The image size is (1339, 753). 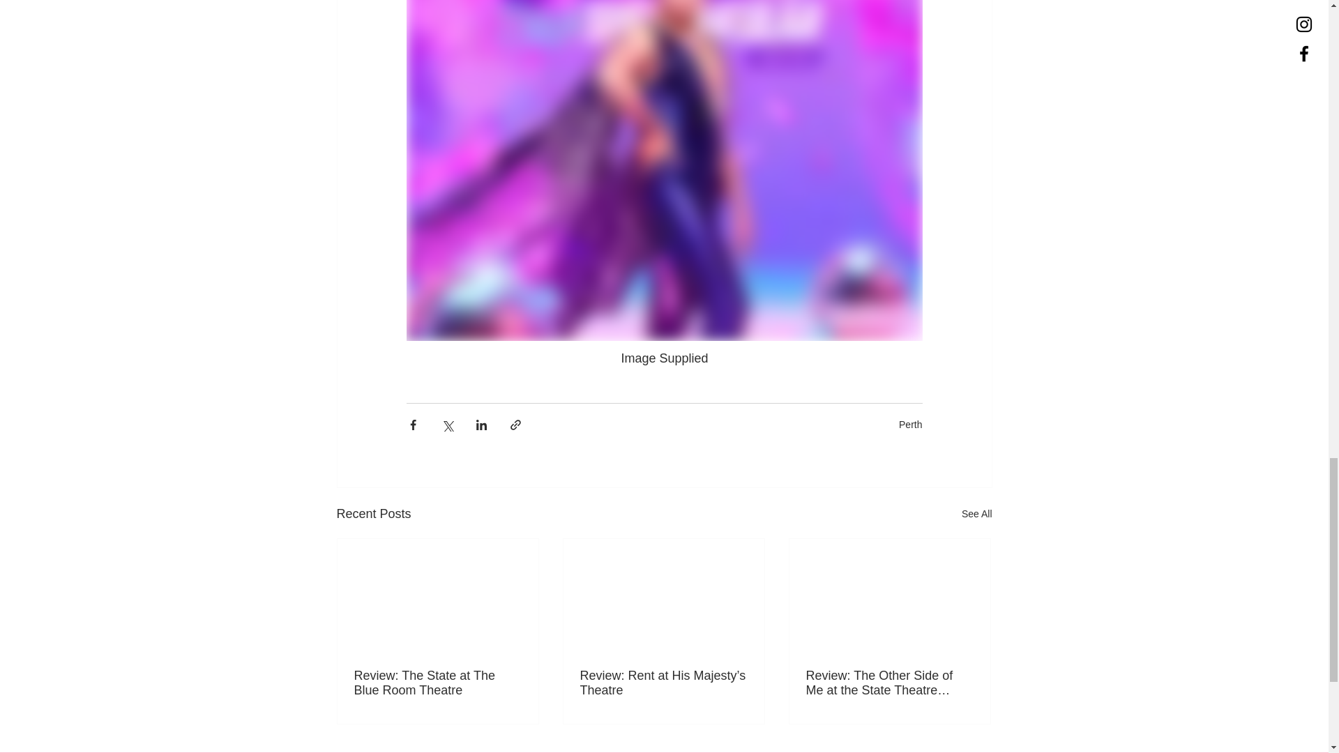 I want to click on Perth, so click(x=910, y=424).